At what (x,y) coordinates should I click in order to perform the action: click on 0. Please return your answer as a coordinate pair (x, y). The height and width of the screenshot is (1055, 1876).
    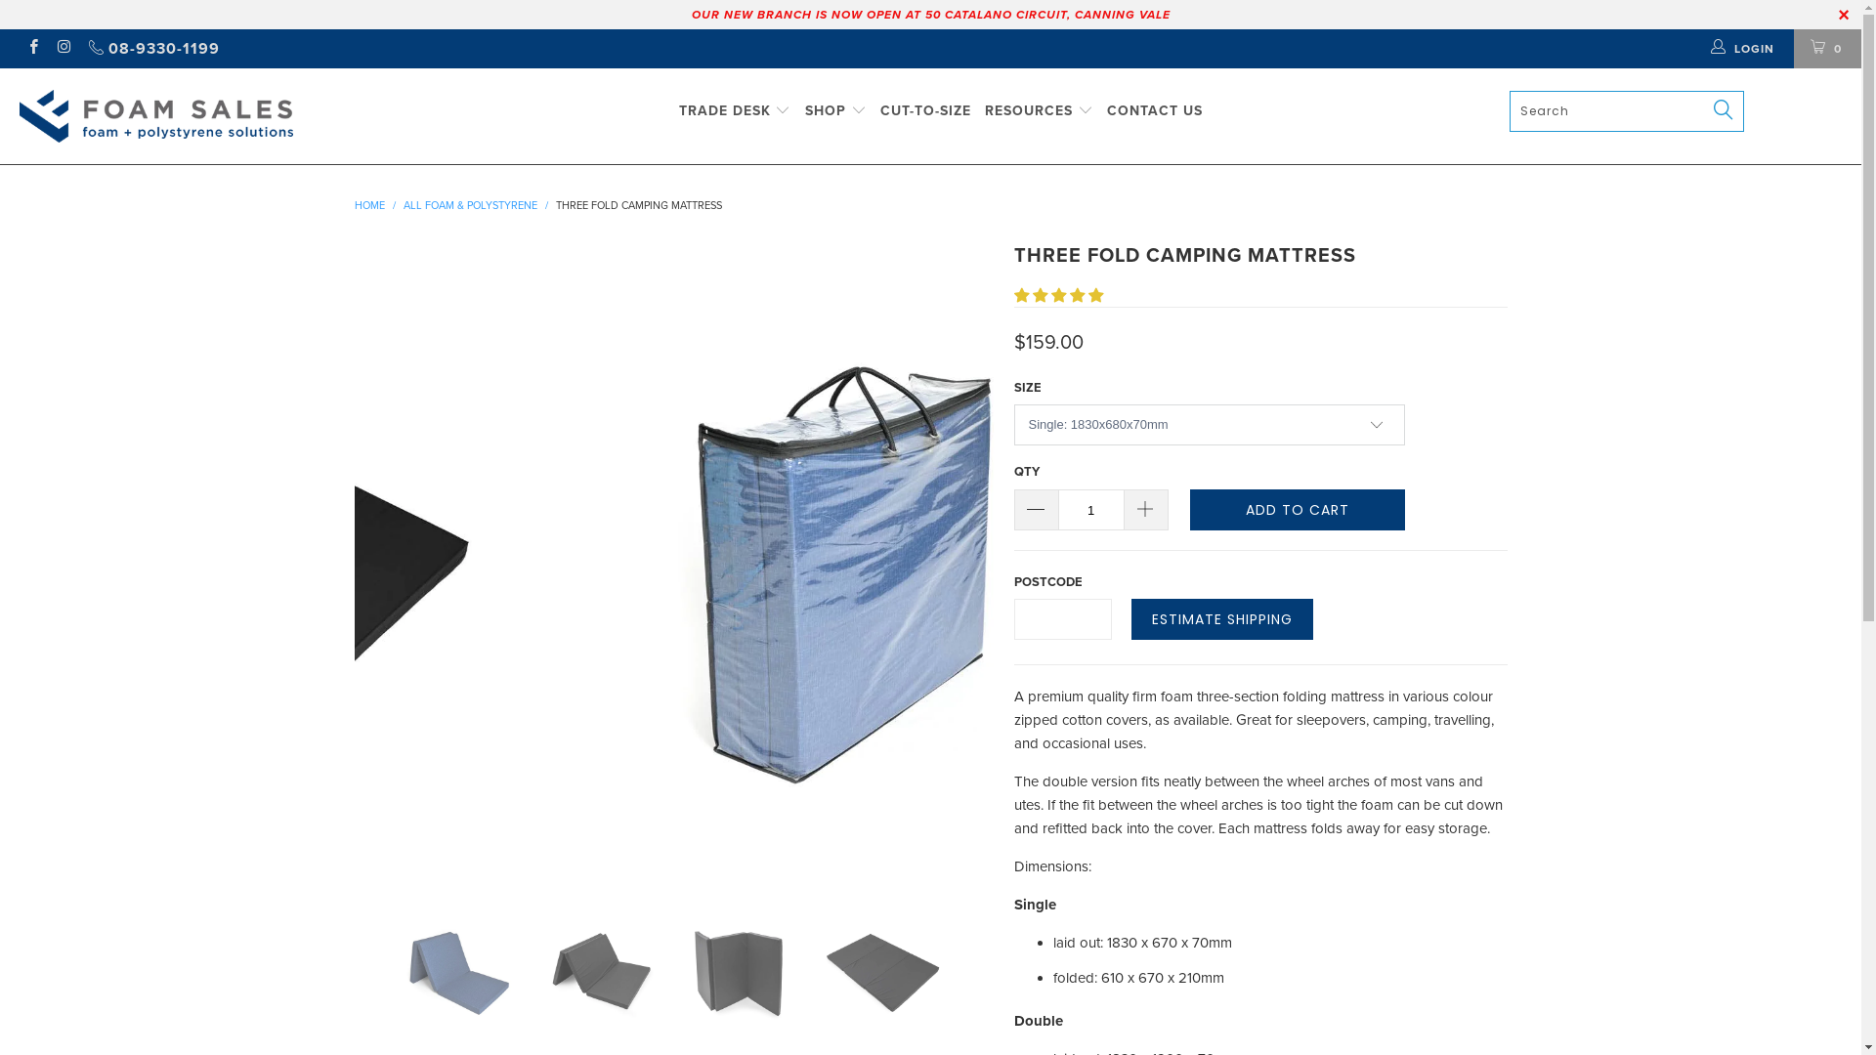
    Looking at the image, I should click on (1827, 49).